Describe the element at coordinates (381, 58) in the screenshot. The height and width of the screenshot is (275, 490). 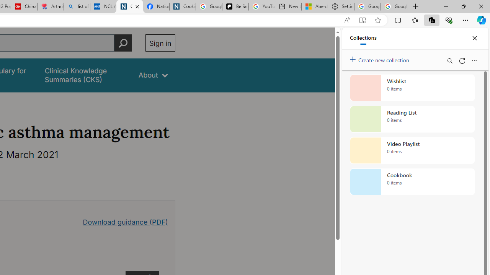
I see `Create new collection` at that location.